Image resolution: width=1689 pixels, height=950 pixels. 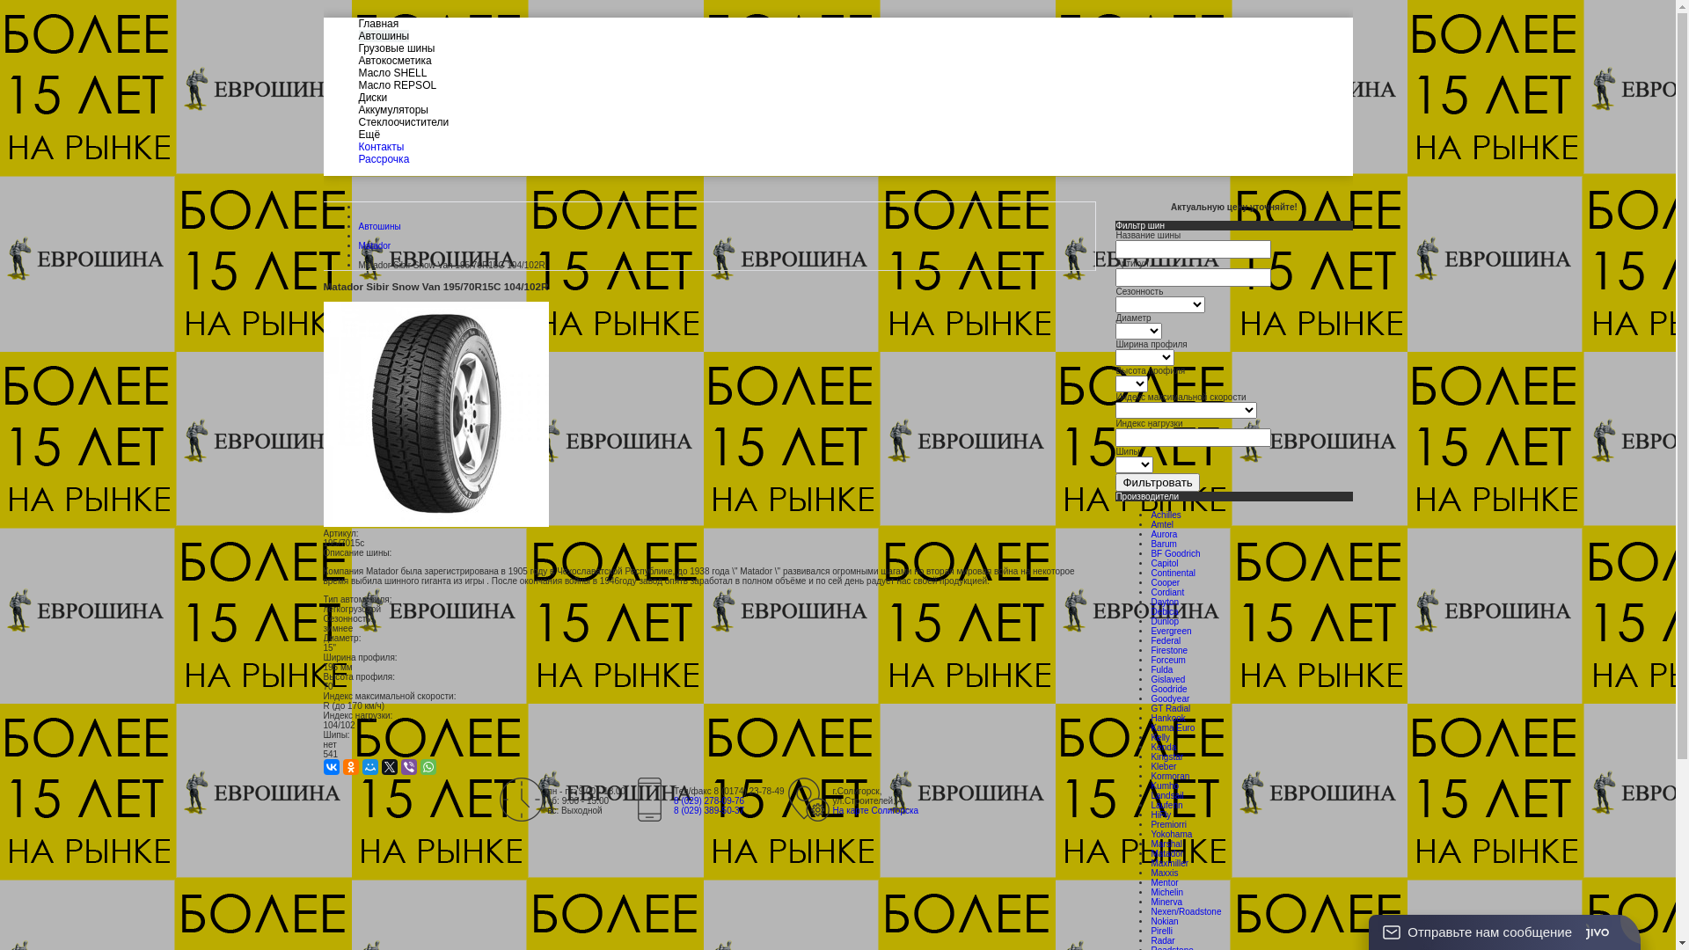 What do you see at coordinates (428, 767) in the screenshot?
I see `WhatsApp` at bounding box center [428, 767].